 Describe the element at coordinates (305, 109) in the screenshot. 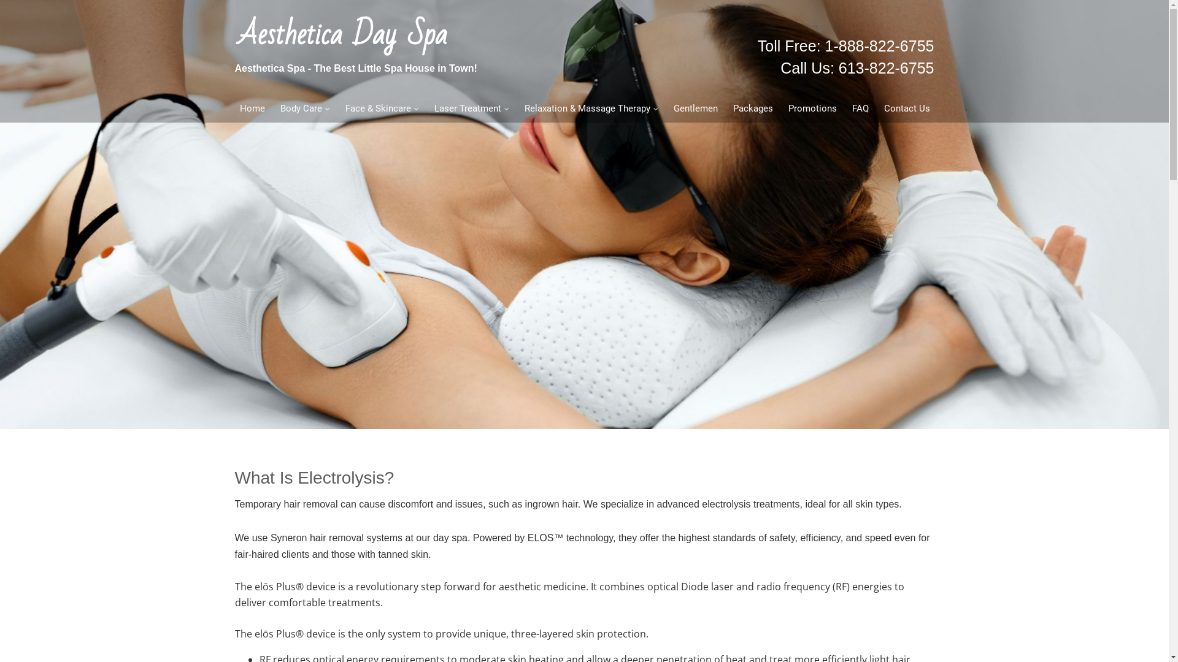

I see `Body Care` at that location.